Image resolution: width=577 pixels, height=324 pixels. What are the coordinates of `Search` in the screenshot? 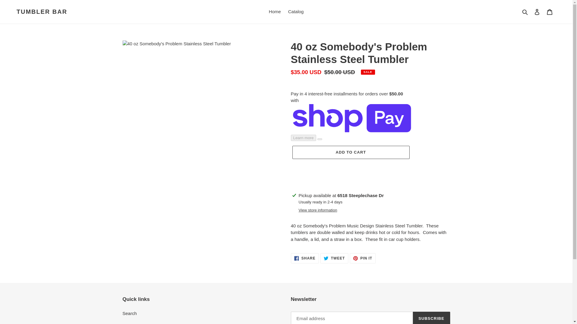 It's located at (130, 313).